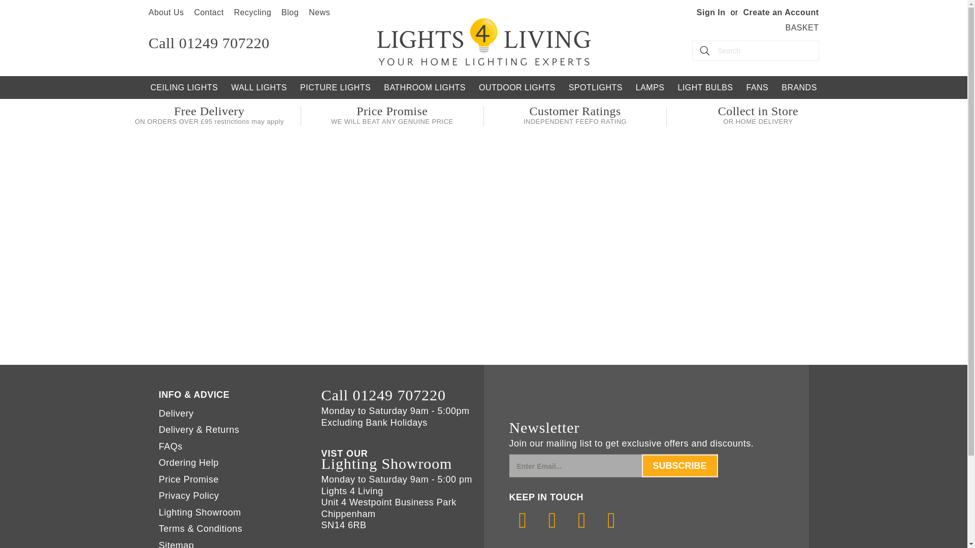  Describe the element at coordinates (253, 12) in the screenshot. I see `Recycling` at that location.